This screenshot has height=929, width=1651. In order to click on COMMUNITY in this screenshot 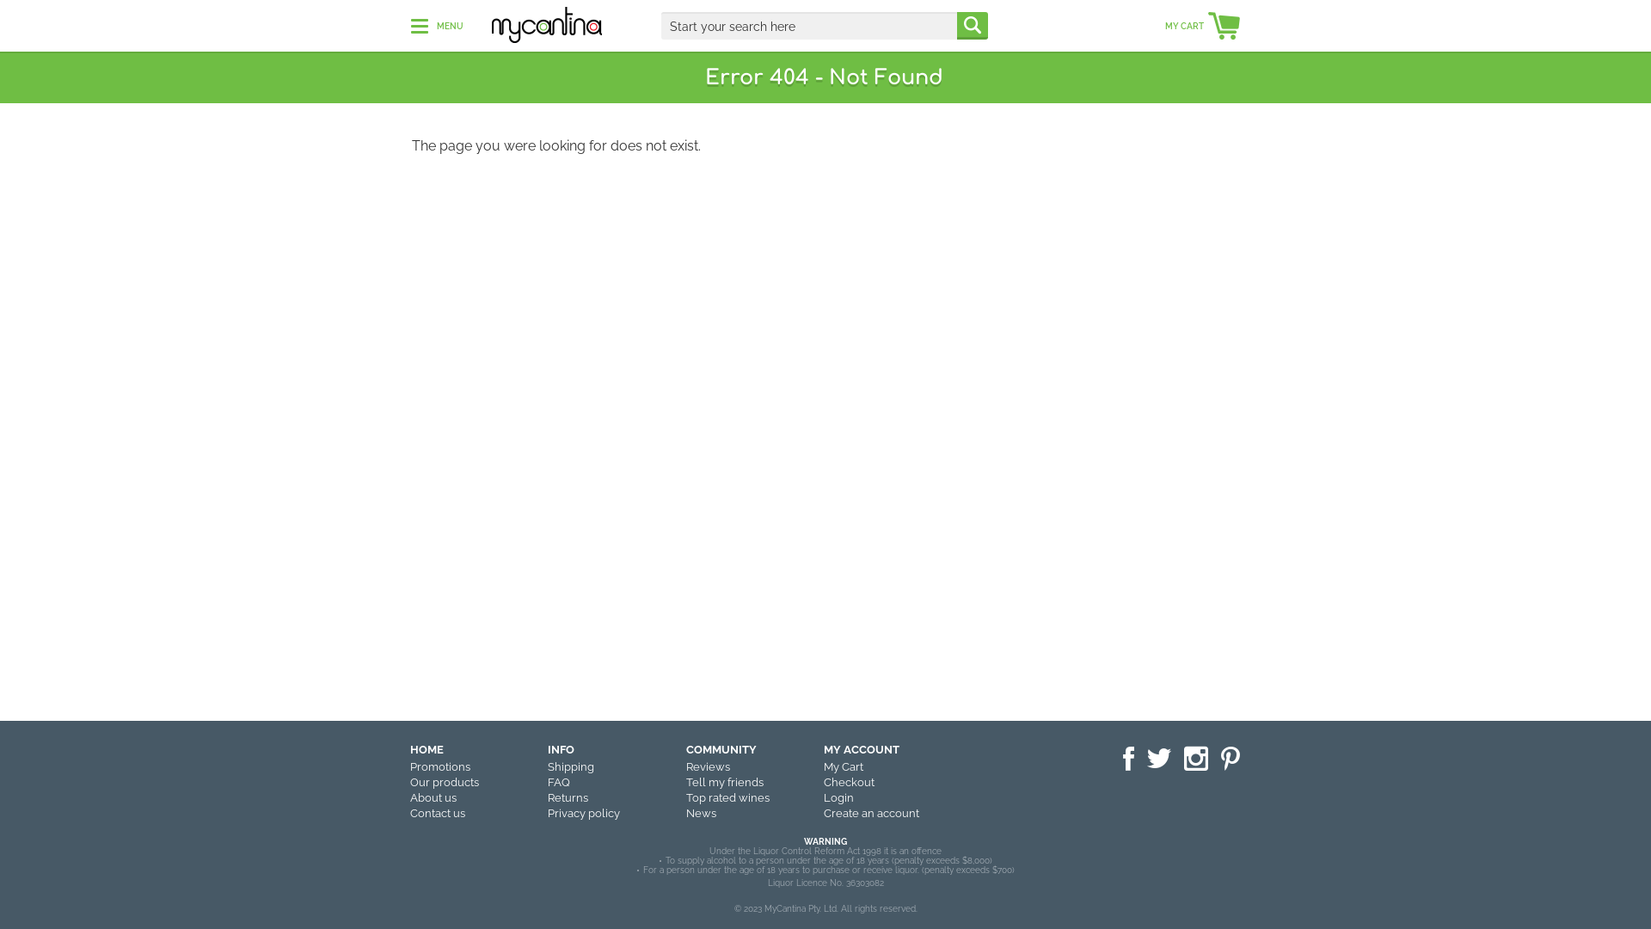, I will do `click(721, 750)`.